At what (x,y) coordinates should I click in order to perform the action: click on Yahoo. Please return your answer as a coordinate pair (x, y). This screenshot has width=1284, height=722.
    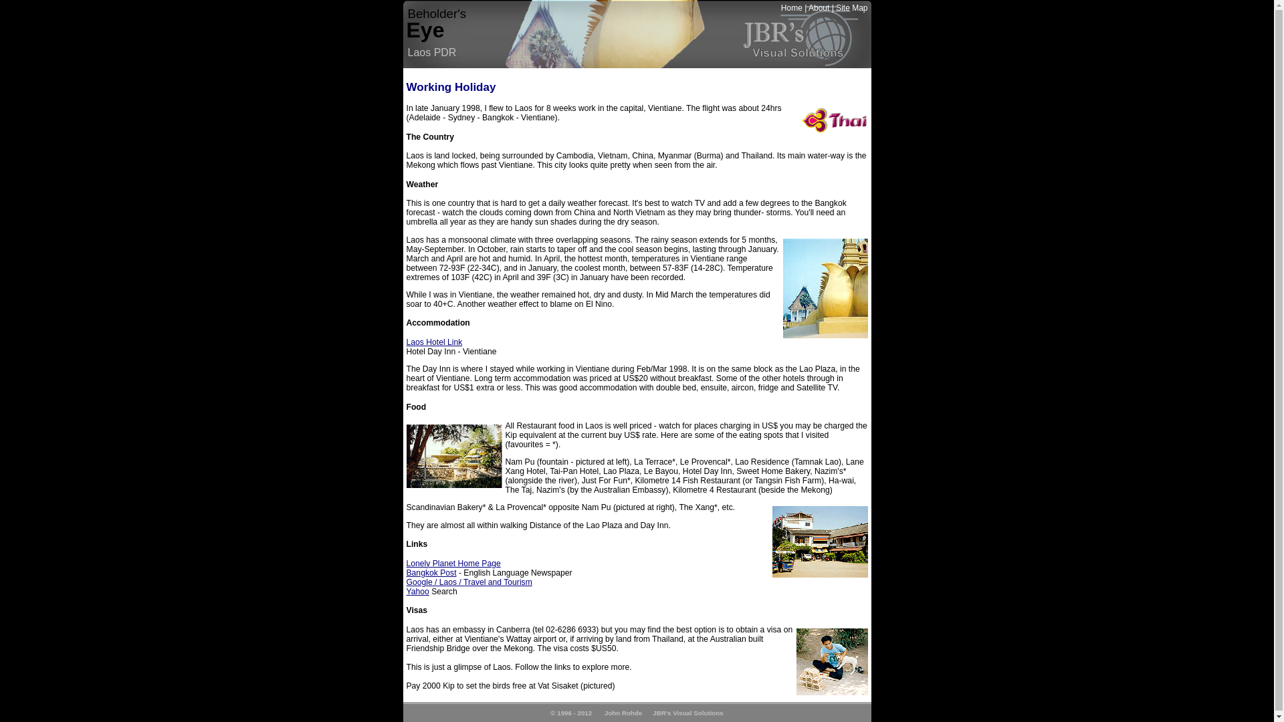
    Looking at the image, I should click on (418, 592).